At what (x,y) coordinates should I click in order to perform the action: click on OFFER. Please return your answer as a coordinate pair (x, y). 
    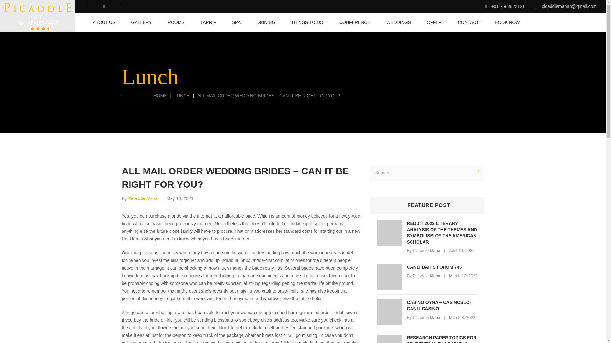
    Looking at the image, I should click on (434, 22).